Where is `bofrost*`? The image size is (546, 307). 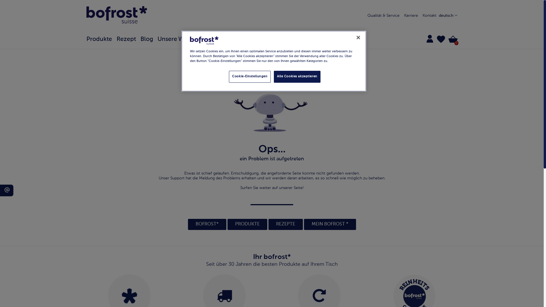
bofrost* is located at coordinates (117, 16).